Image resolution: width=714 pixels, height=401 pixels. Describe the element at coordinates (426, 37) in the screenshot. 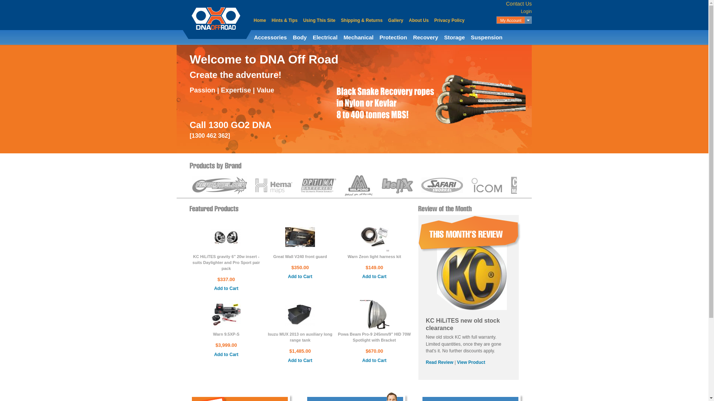

I see `Recovery` at that location.